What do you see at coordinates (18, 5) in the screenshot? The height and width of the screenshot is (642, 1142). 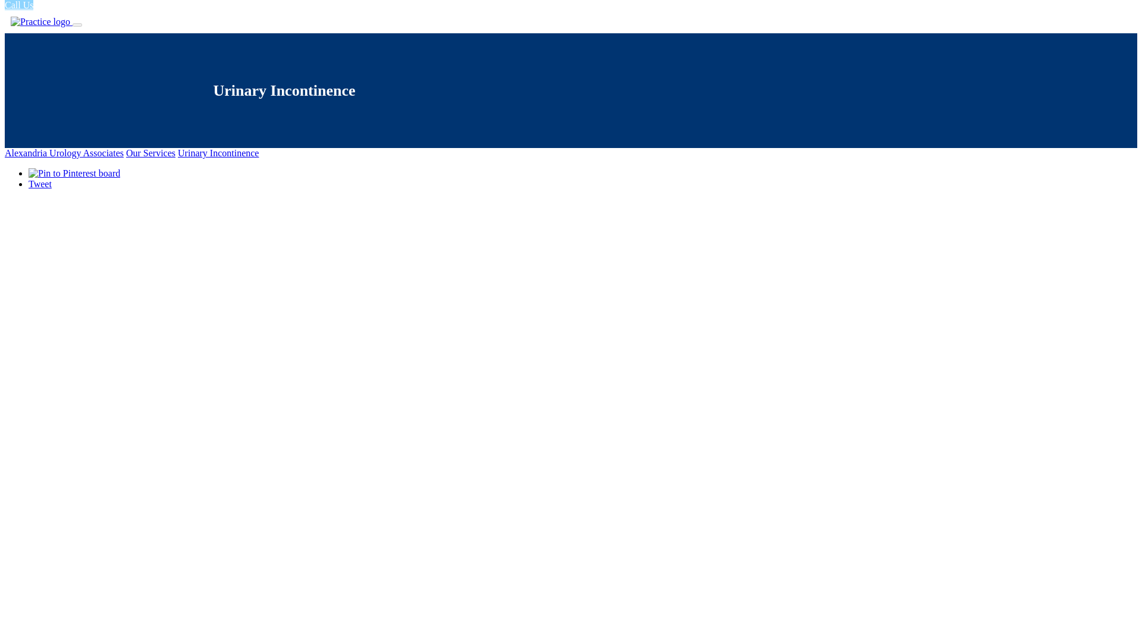 I see `Call Us` at bounding box center [18, 5].